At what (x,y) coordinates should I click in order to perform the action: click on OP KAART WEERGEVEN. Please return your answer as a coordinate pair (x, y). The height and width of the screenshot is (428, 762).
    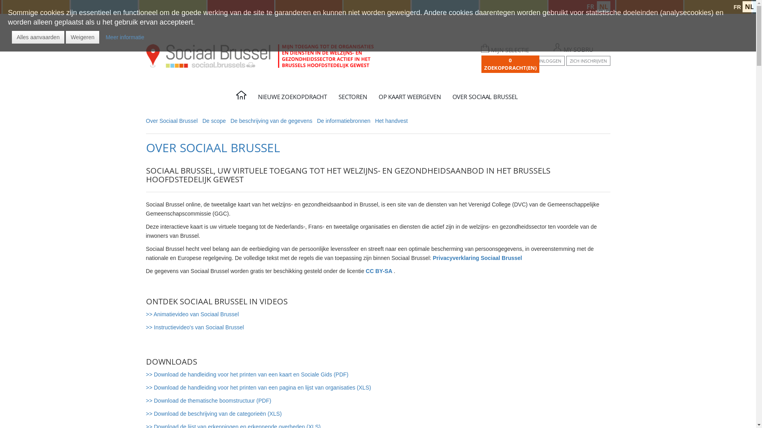
    Looking at the image, I should click on (411, 99).